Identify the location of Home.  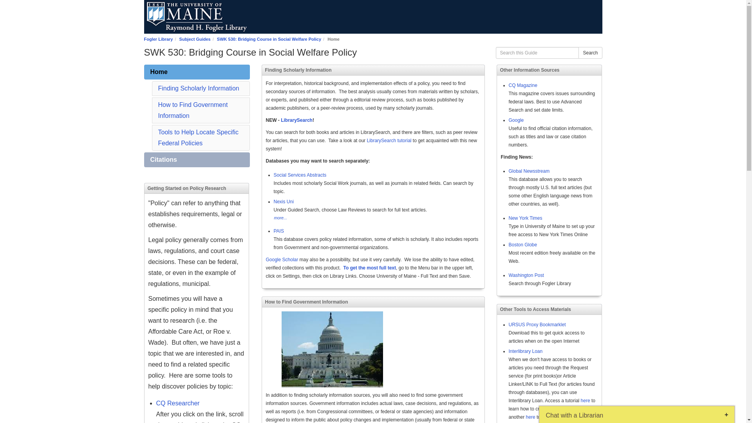
(197, 72).